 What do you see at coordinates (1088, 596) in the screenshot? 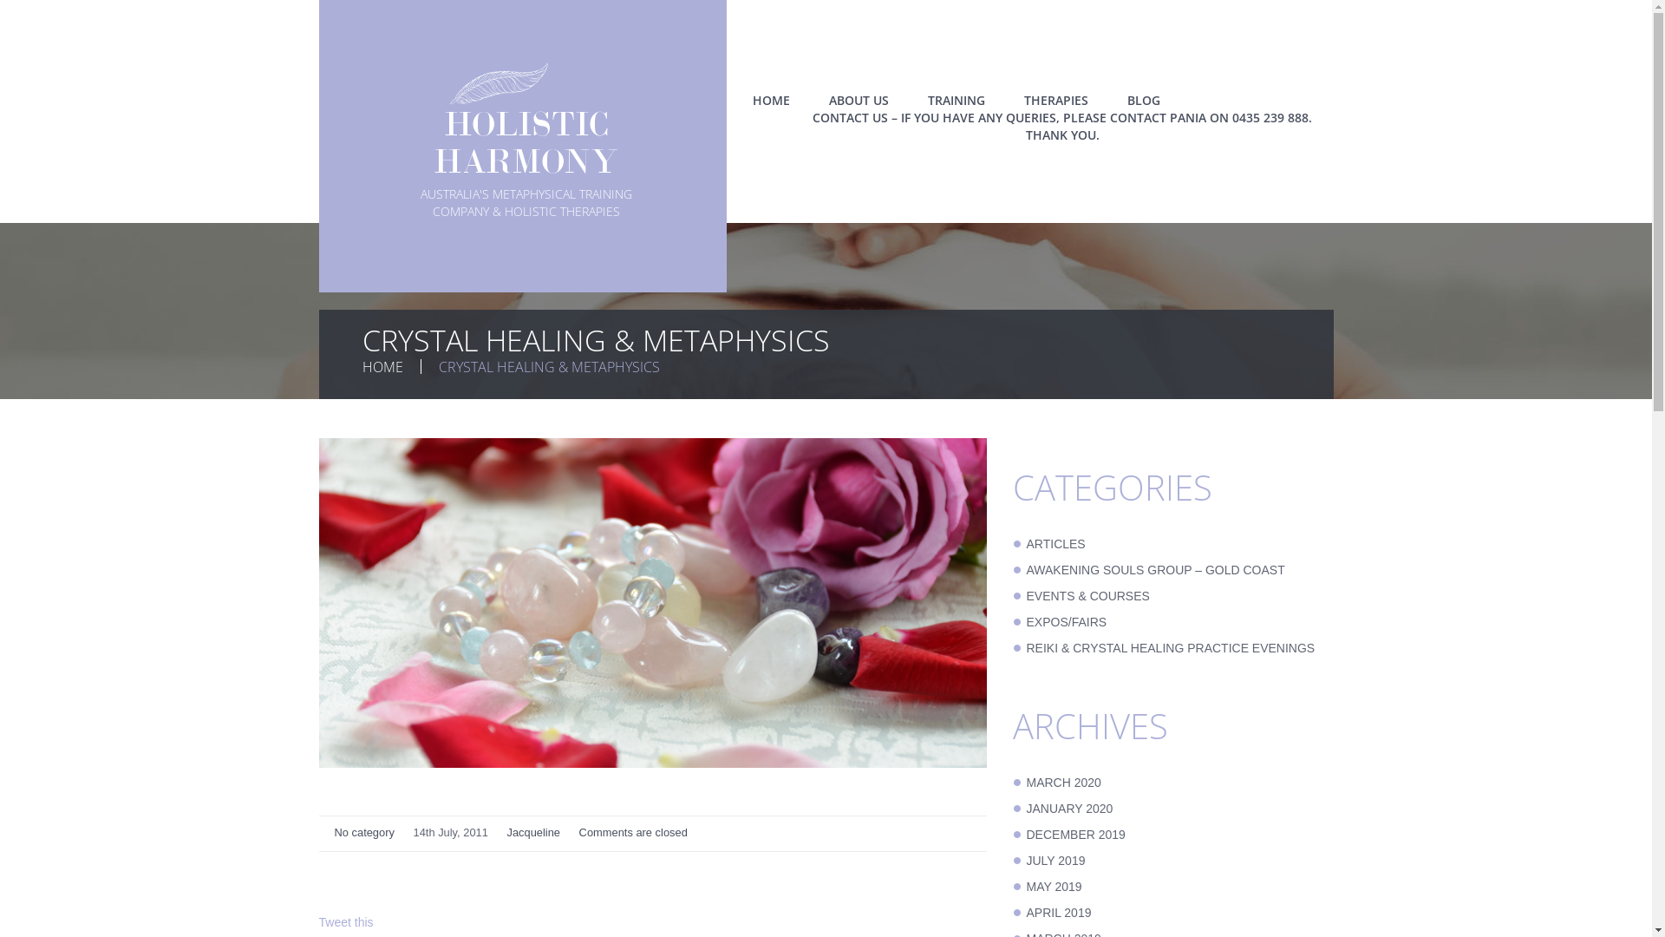
I see `EVENTS & COURSES` at bounding box center [1088, 596].